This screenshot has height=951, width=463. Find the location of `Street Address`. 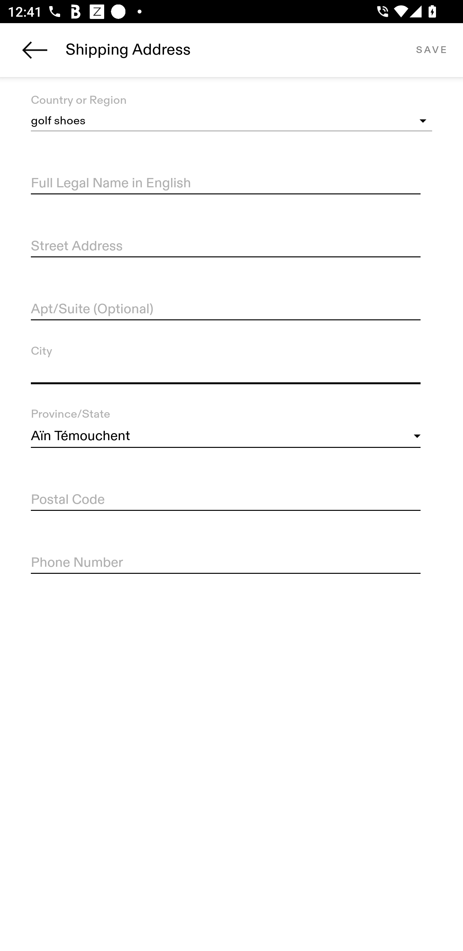

Street Address is located at coordinates (226, 247).